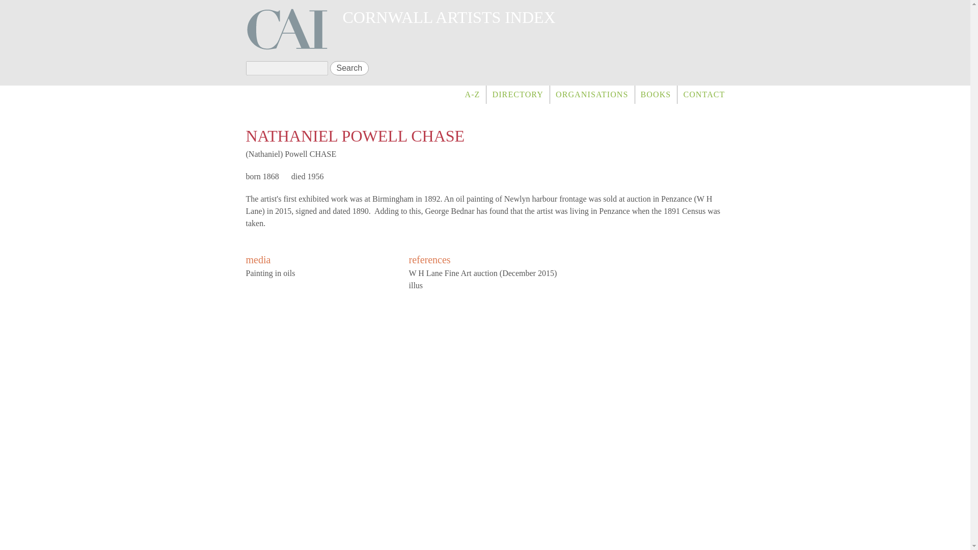  Describe the element at coordinates (656, 95) in the screenshot. I see `BOOKS` at that location.